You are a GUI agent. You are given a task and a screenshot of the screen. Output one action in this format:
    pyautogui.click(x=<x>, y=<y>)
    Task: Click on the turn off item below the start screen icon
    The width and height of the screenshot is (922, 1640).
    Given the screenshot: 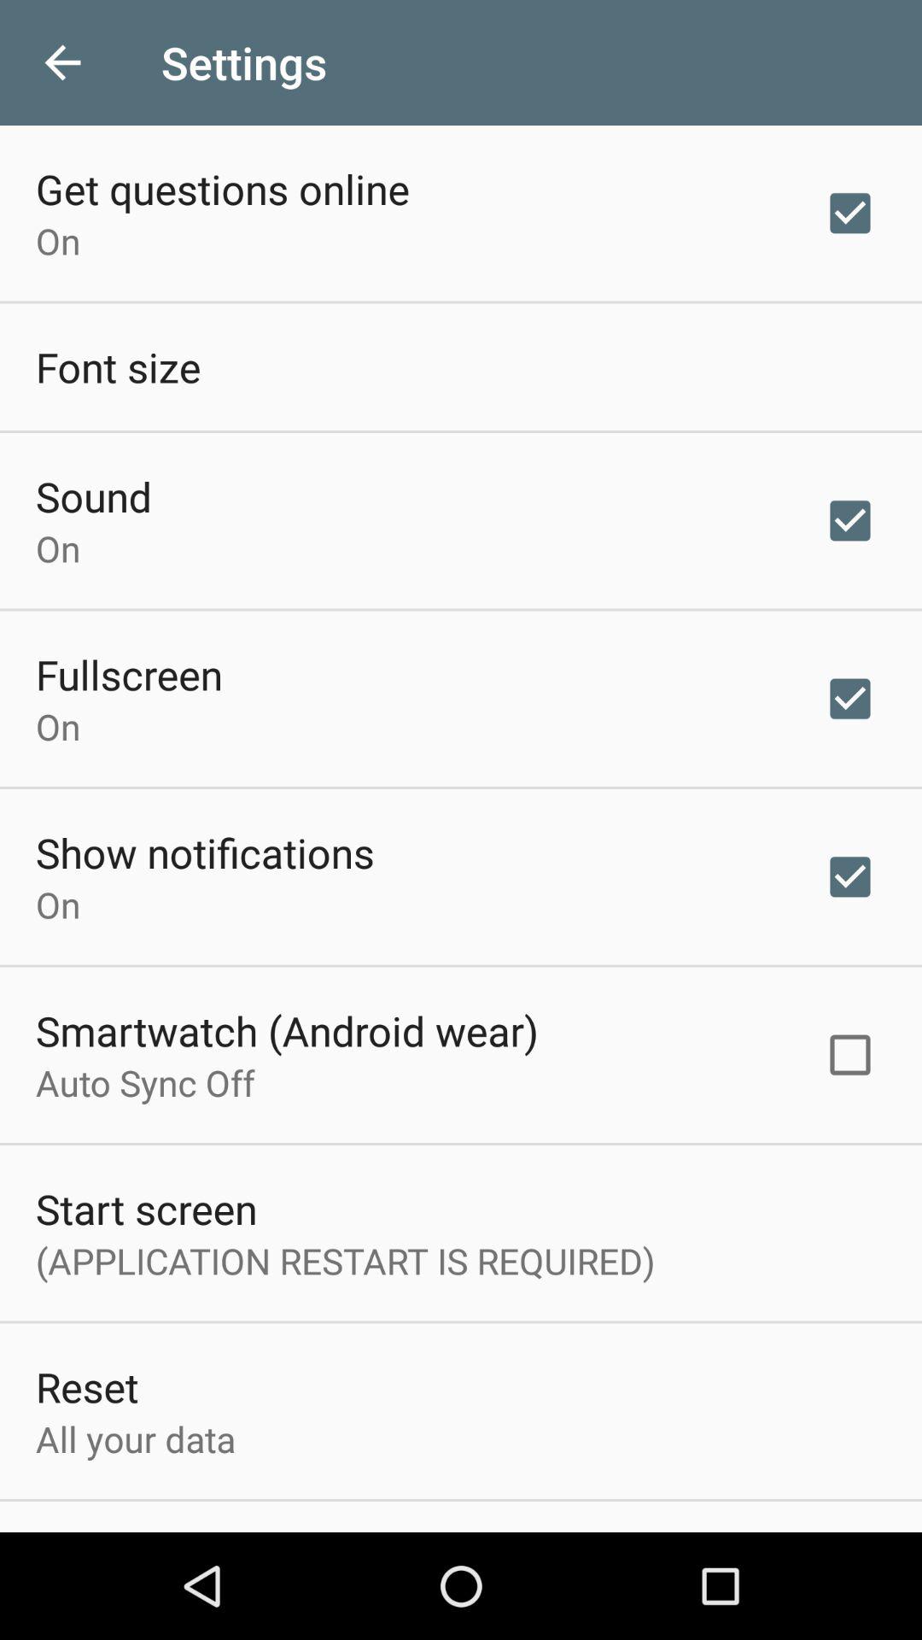 What is the action you would take?
    pyautogui.click(x=345, y=1261)
    